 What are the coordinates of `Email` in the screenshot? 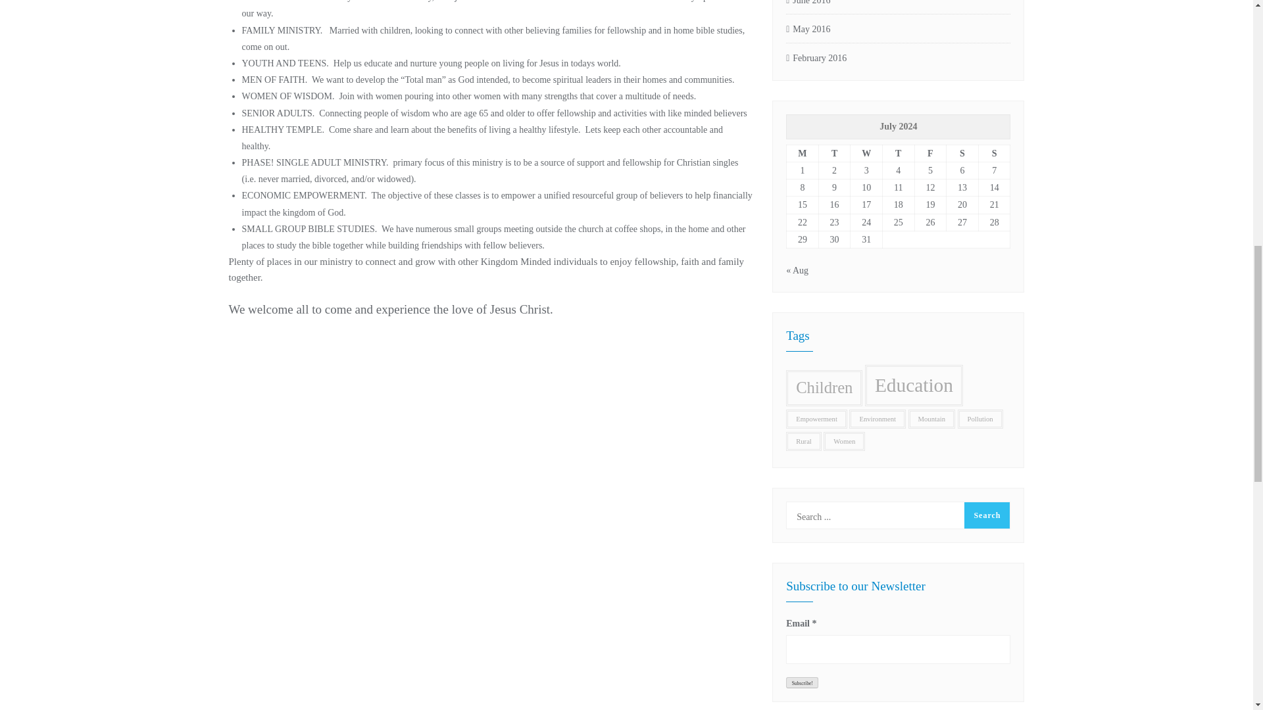 It's located at (898, 649).